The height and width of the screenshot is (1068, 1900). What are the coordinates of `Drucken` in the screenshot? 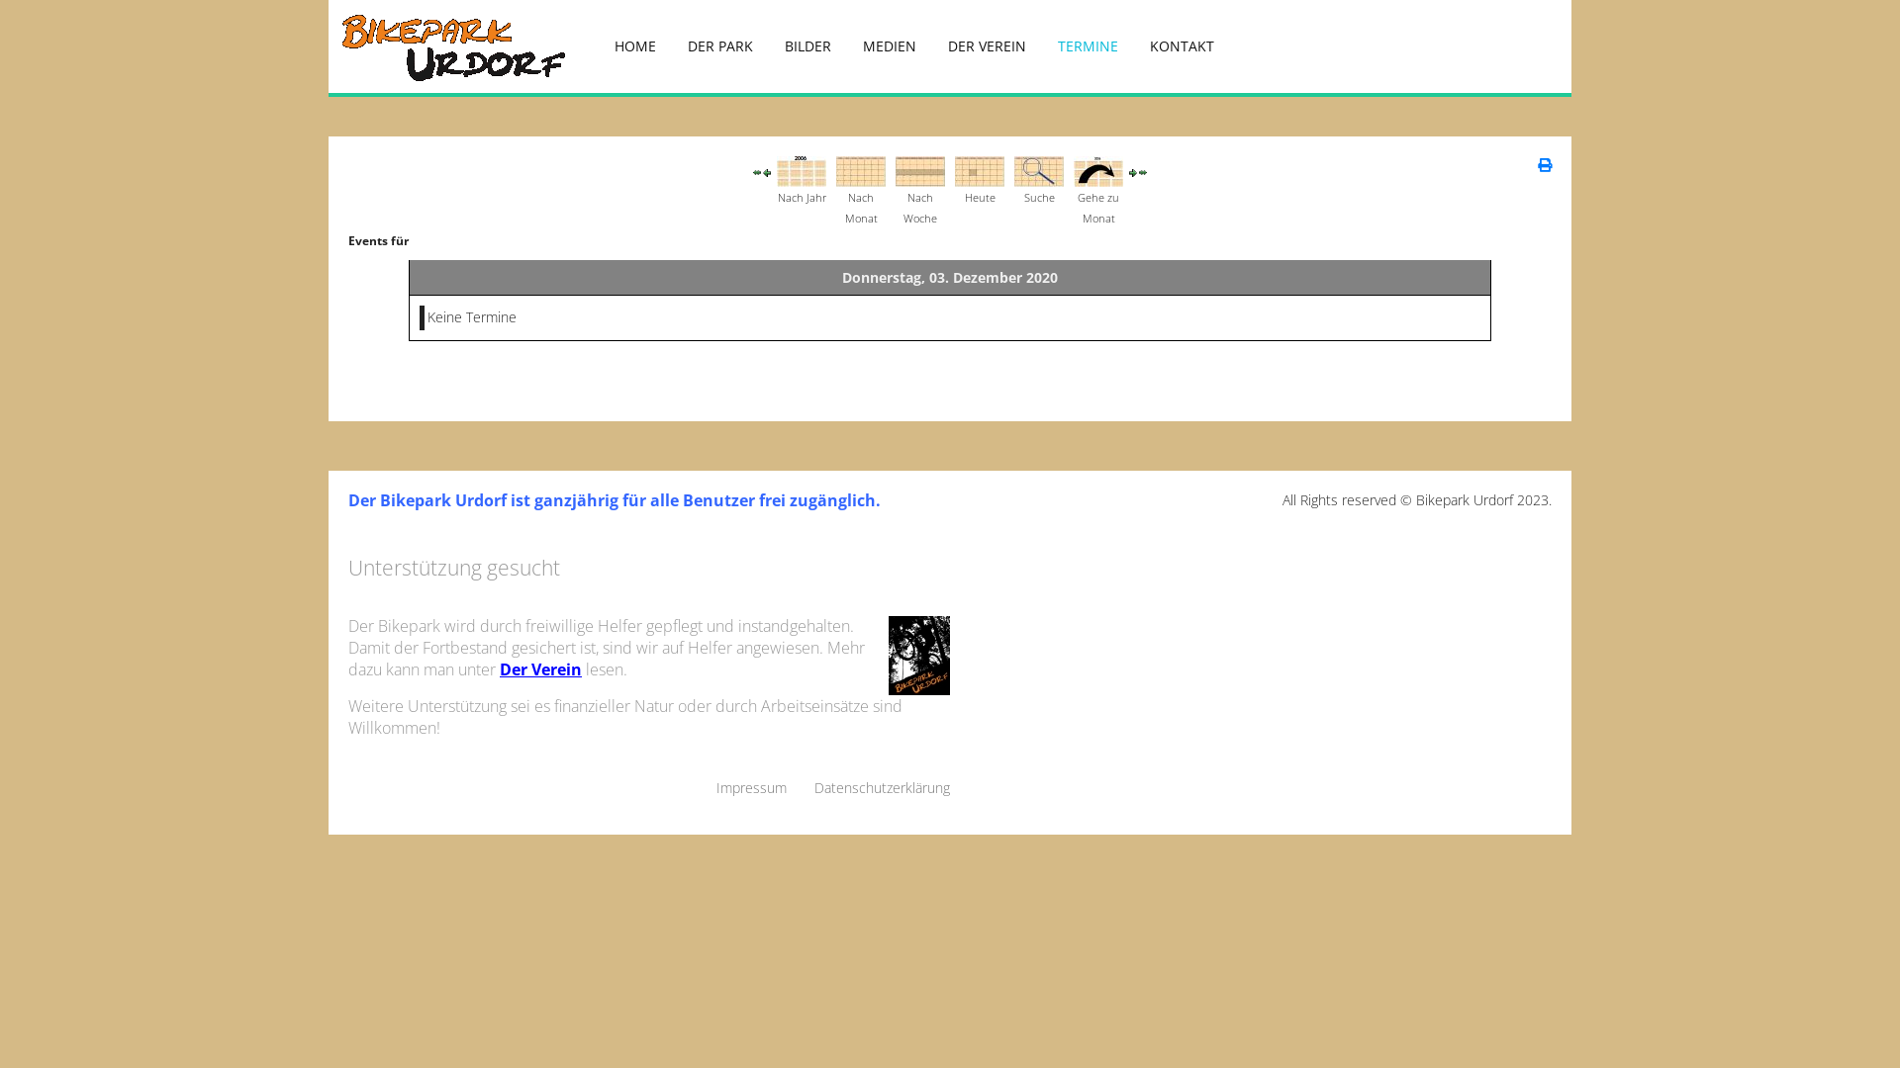 It's located at (1545, 164).